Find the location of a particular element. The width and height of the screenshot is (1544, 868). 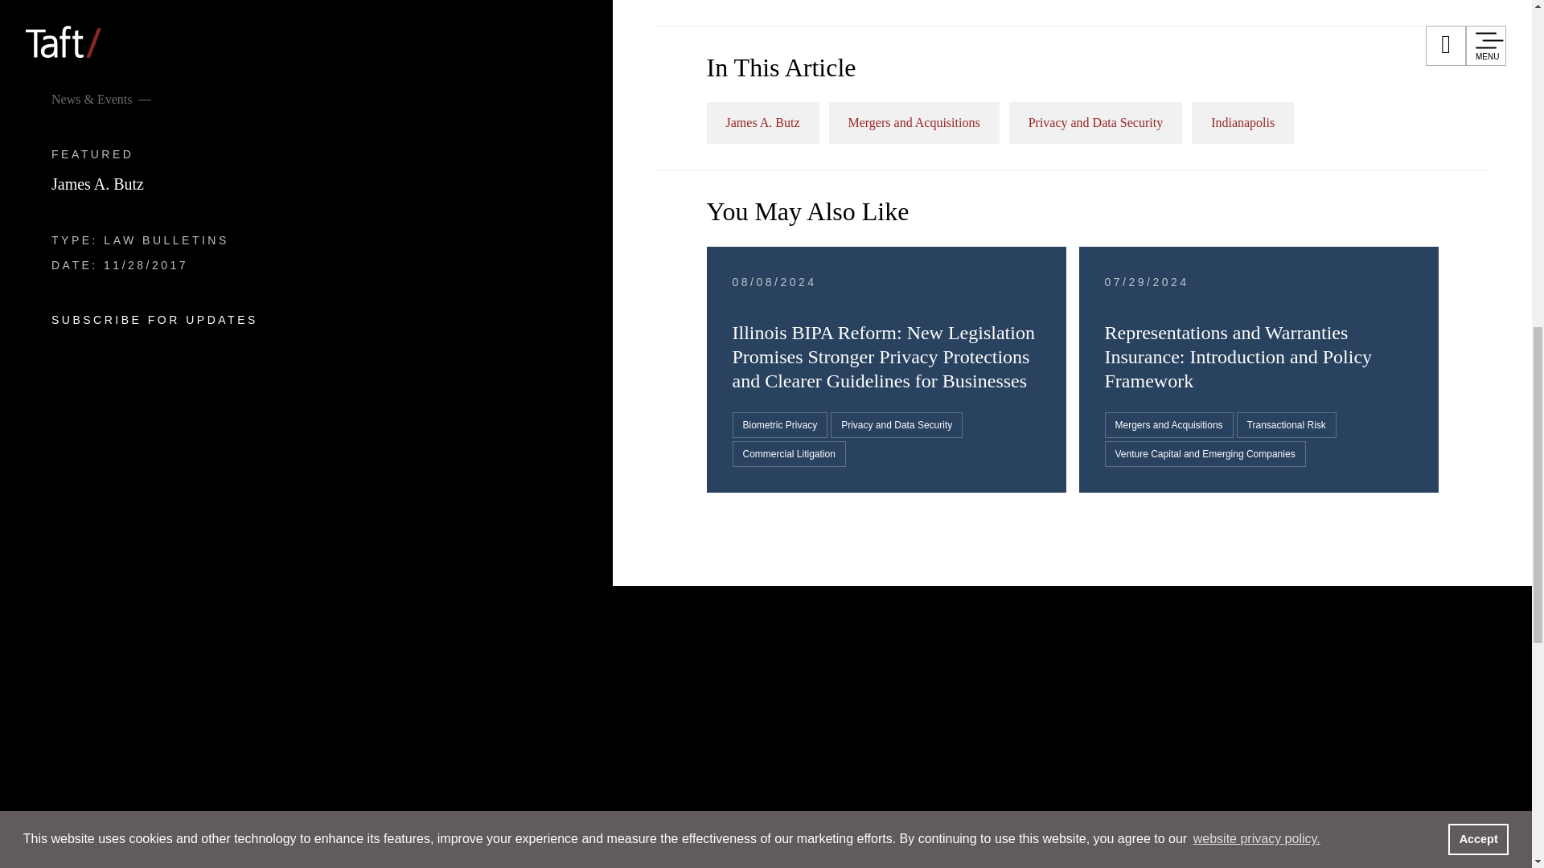

Payments is located at coordinates (914, 675).